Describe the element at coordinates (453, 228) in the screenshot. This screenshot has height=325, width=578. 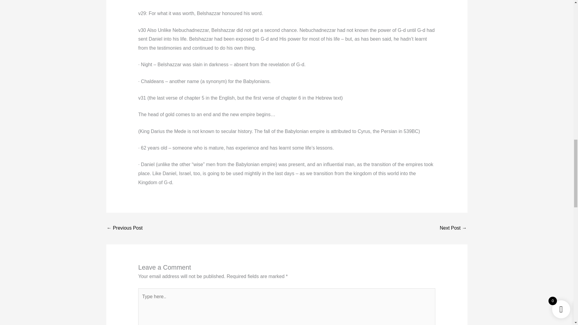
I see `The Book of Daniel Bible Study Chapter 6 Part 1` at that location.